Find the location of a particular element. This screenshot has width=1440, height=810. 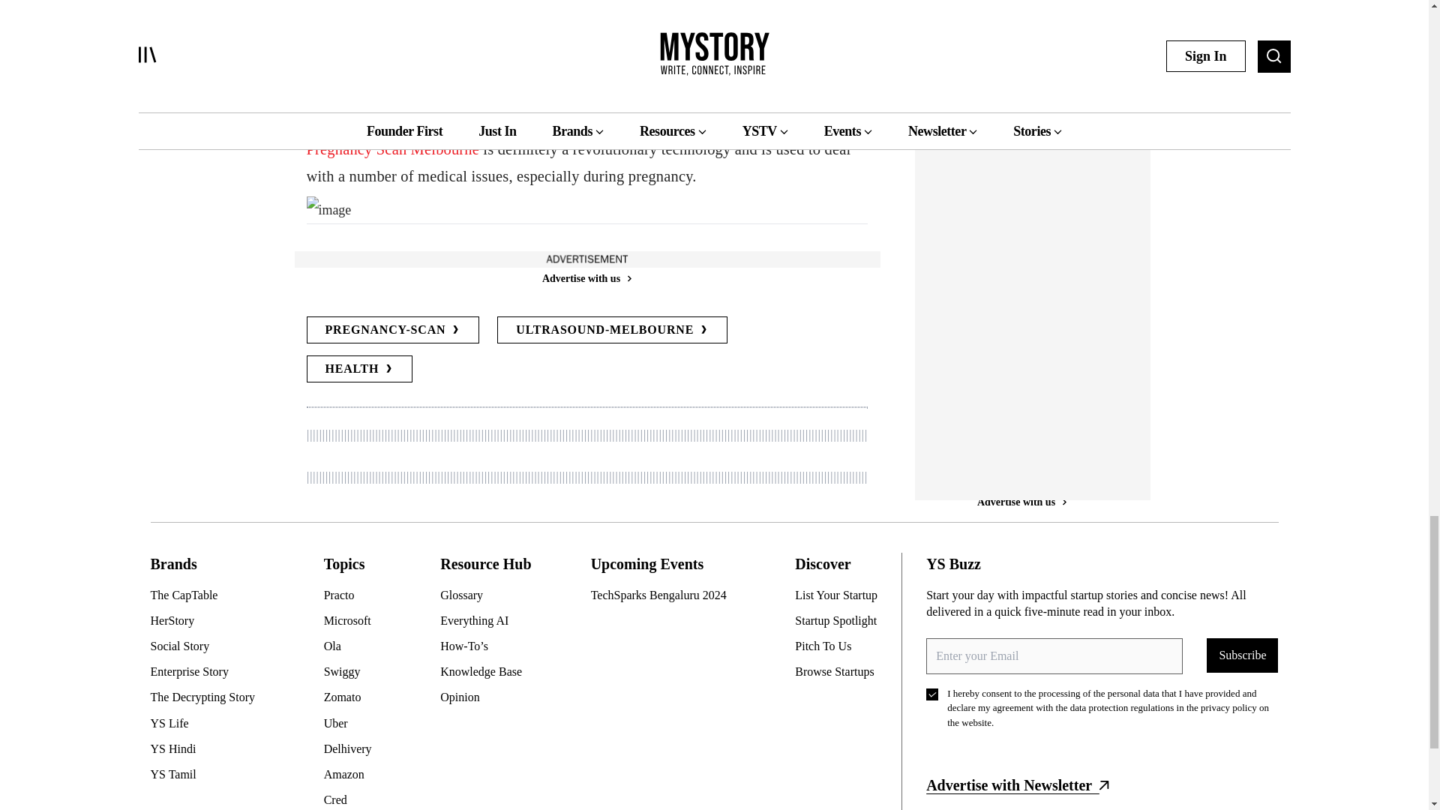

Pregnancy Scan Melbourne is located at coordinates (392, 148).